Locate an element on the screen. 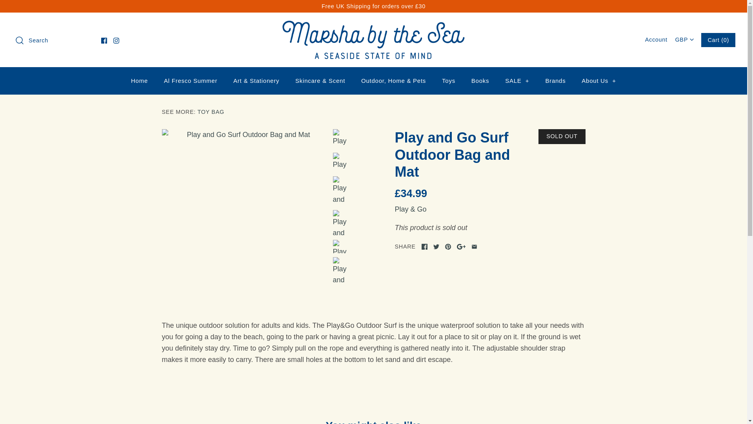 The height and width of the screenshot is (424, 753). Pinterest is located at coordinates (448, 247).